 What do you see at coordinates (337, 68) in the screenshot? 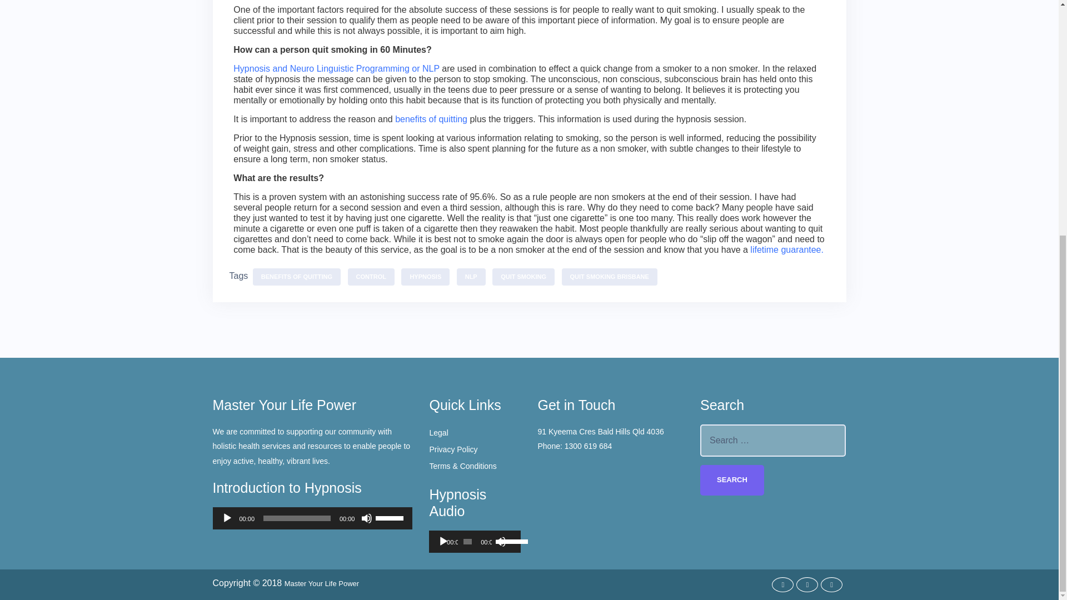
I see `Hypnosis and Neuro Linguistic Programming or NLP ` at bounding box center [337, 68].